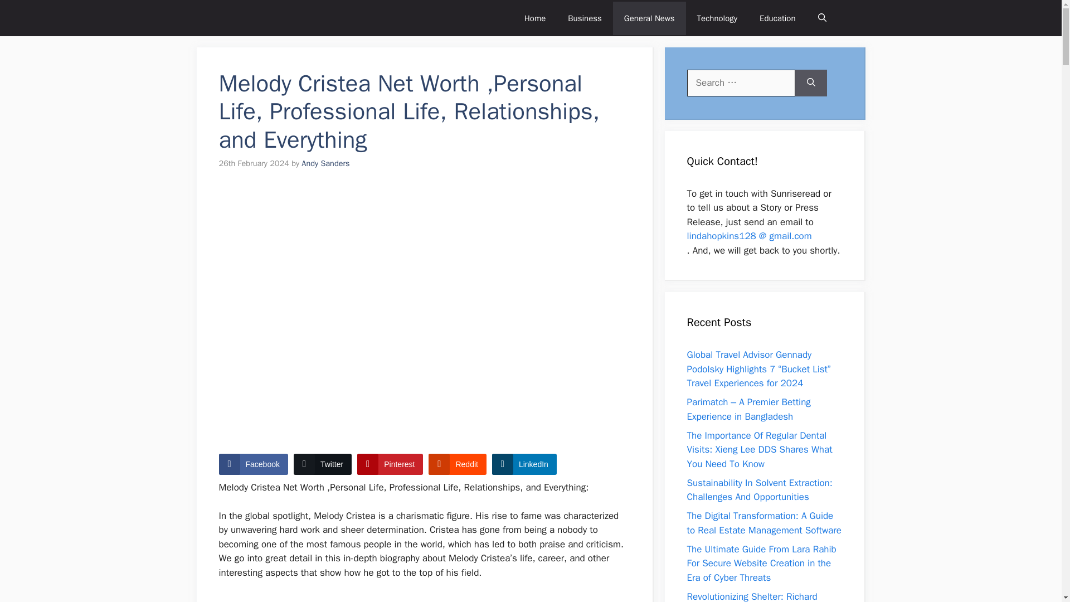  Describe the element at coordinates (717, 18) in the screenshot. I see `Technology` at that location.